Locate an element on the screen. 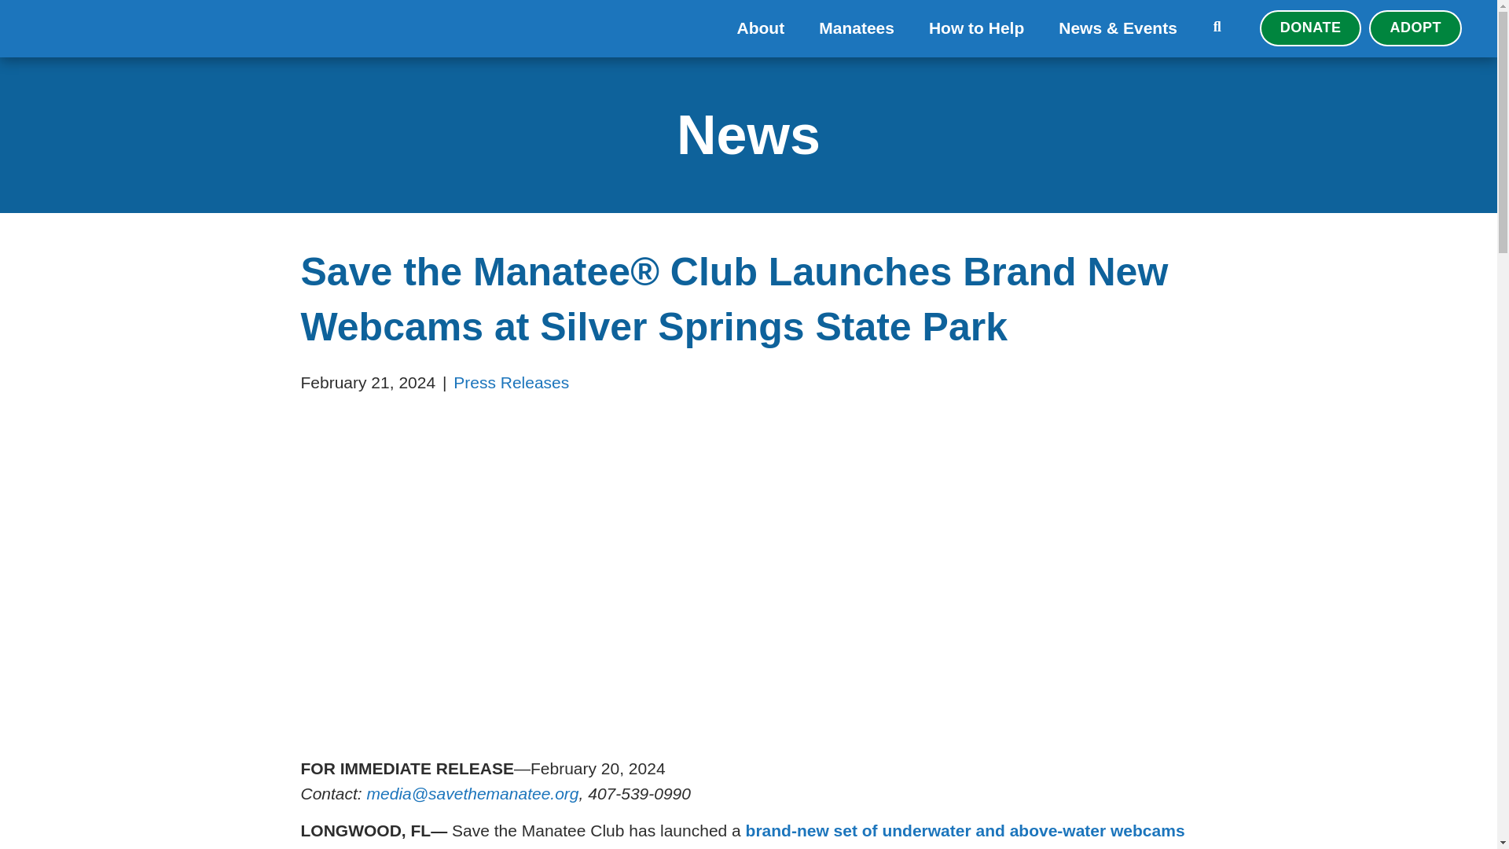 The width and height of the screenshot is (1509, 849). Manatees is located at coordinates (856, 28).